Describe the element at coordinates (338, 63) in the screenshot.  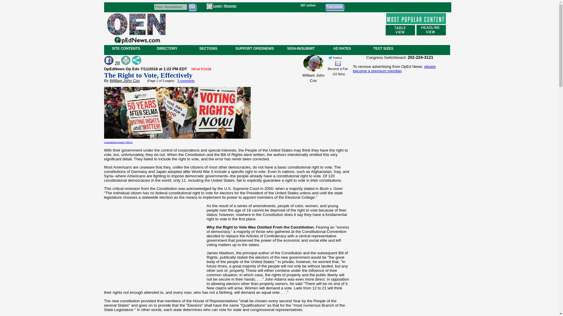
I see `Message William John Cox` at that location.